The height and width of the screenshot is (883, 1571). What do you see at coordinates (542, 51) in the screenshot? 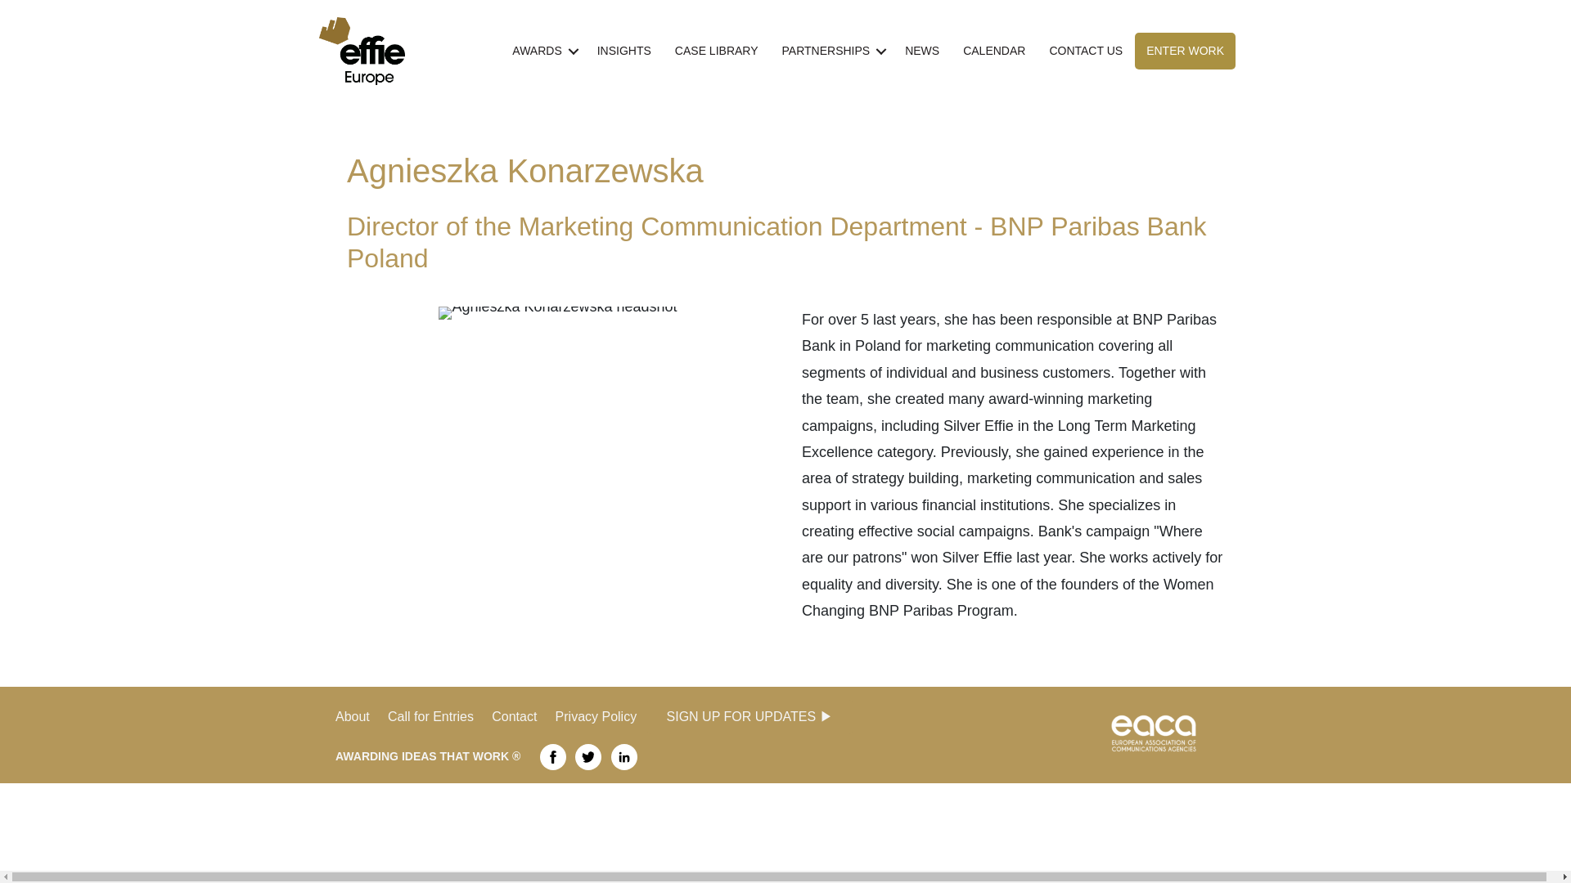
I see `AWARDS` at bounding box center [542, 51].